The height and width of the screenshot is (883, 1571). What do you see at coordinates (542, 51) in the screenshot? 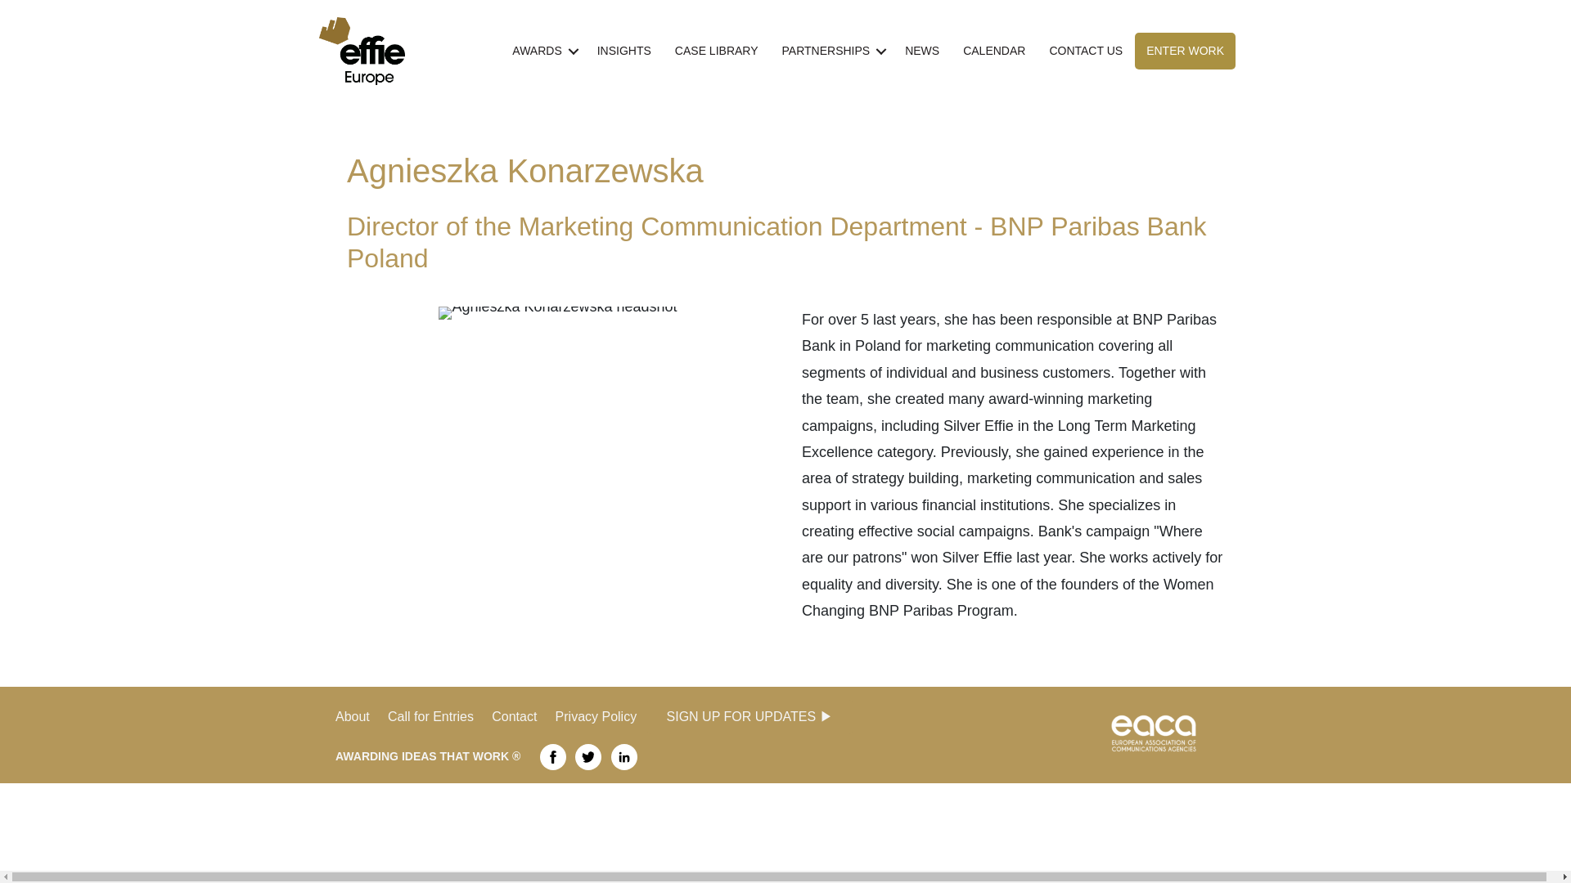
I see `AWARDS` at bounding box center [542, 51].